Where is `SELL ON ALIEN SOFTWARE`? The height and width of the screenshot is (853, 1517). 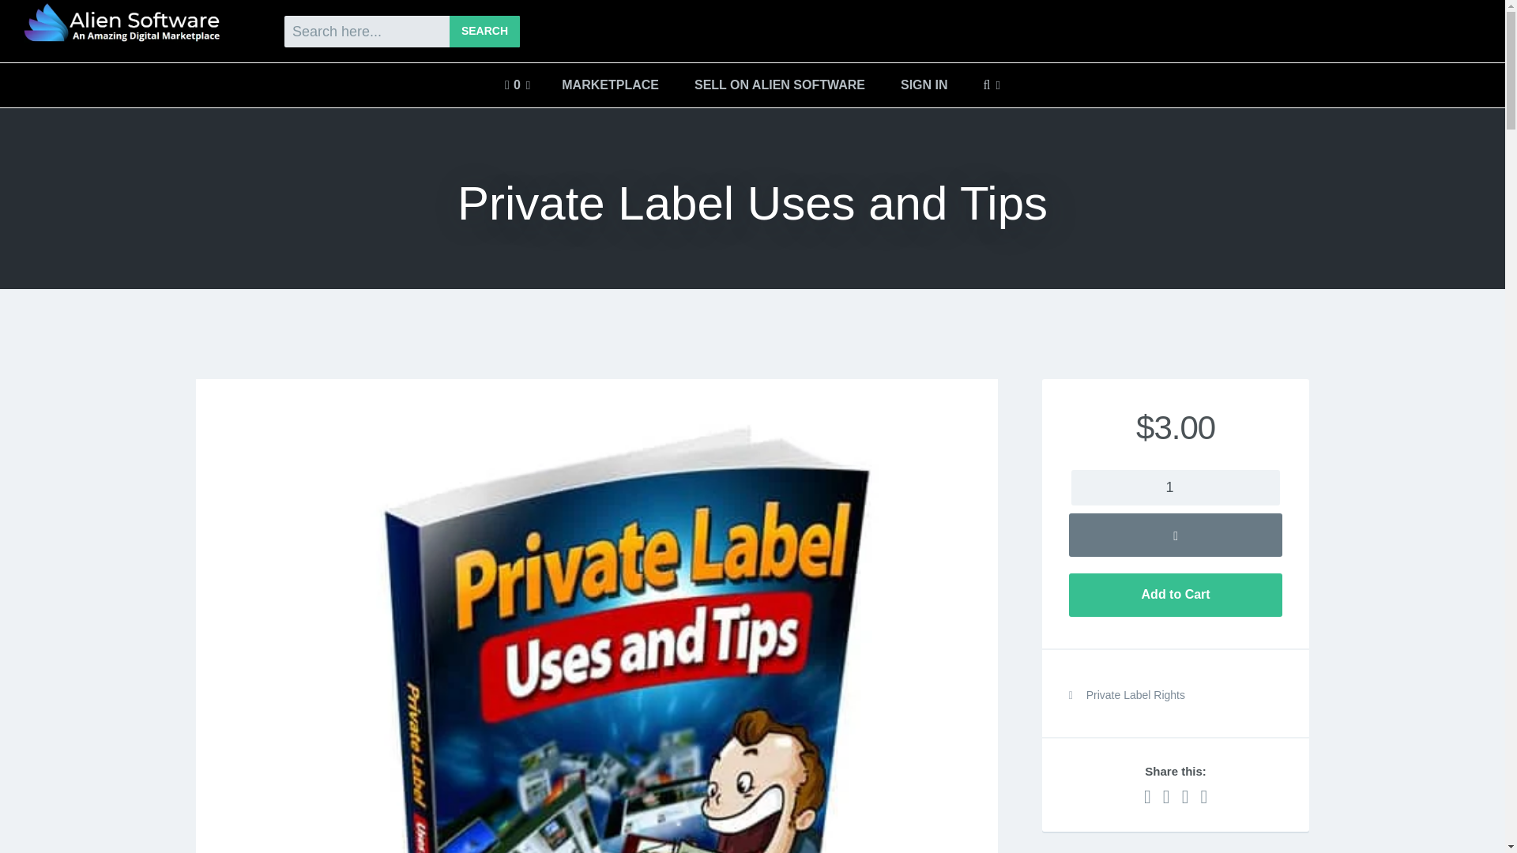 SELL ON ALIEN SOFTWARE is located at coordinates (779, 85).